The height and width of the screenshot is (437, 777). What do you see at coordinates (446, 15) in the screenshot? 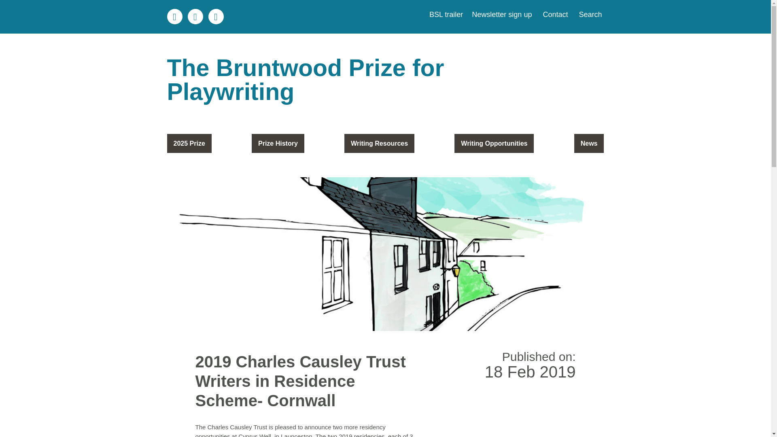
I see `BSL trailer` at bounding box center [446, 15].